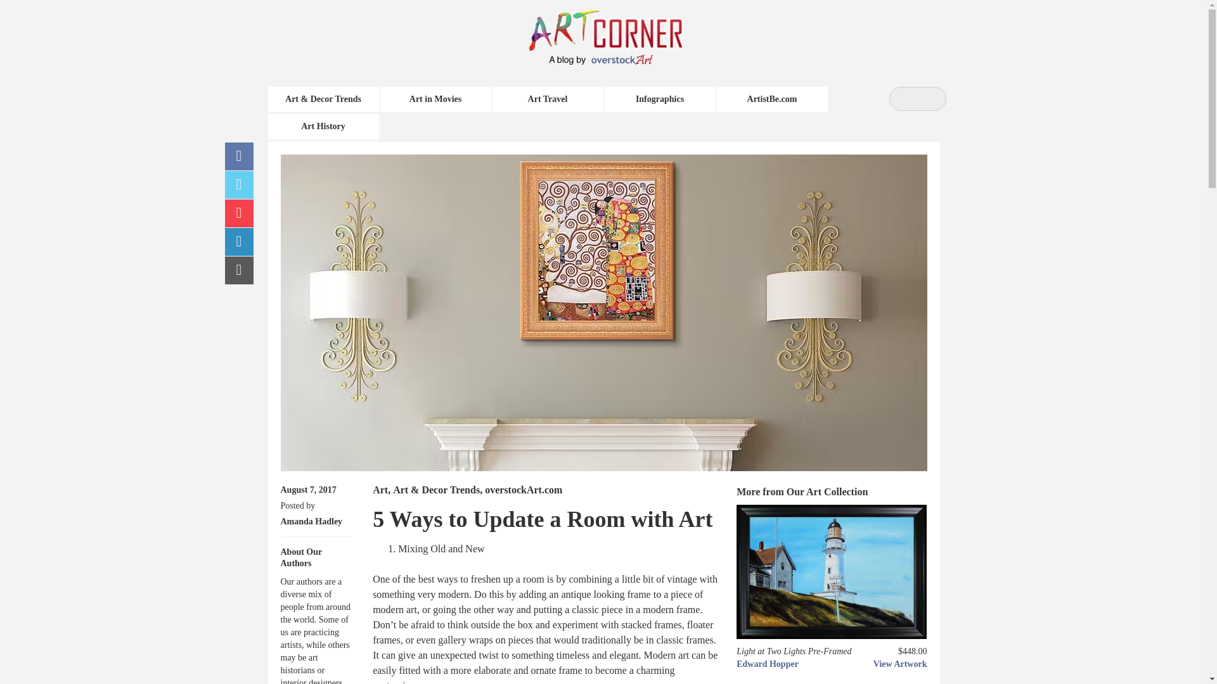  What do you see at coordinates (772, 99) in the screenshot?
I see `ArtistBe.com` at bounding box center [772, 99].